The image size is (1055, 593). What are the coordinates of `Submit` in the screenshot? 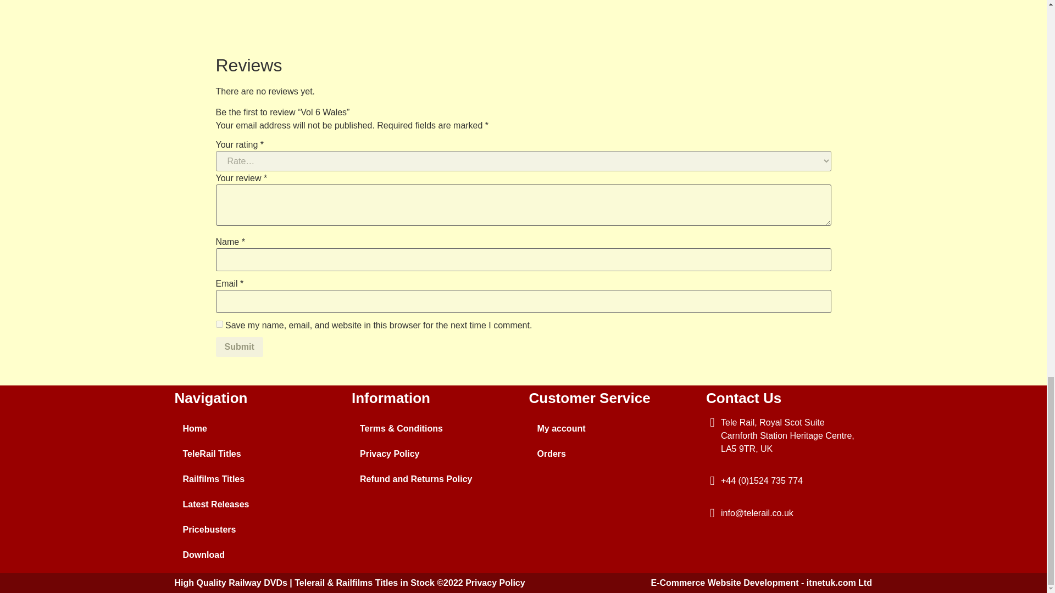 It's located at (238, 347).